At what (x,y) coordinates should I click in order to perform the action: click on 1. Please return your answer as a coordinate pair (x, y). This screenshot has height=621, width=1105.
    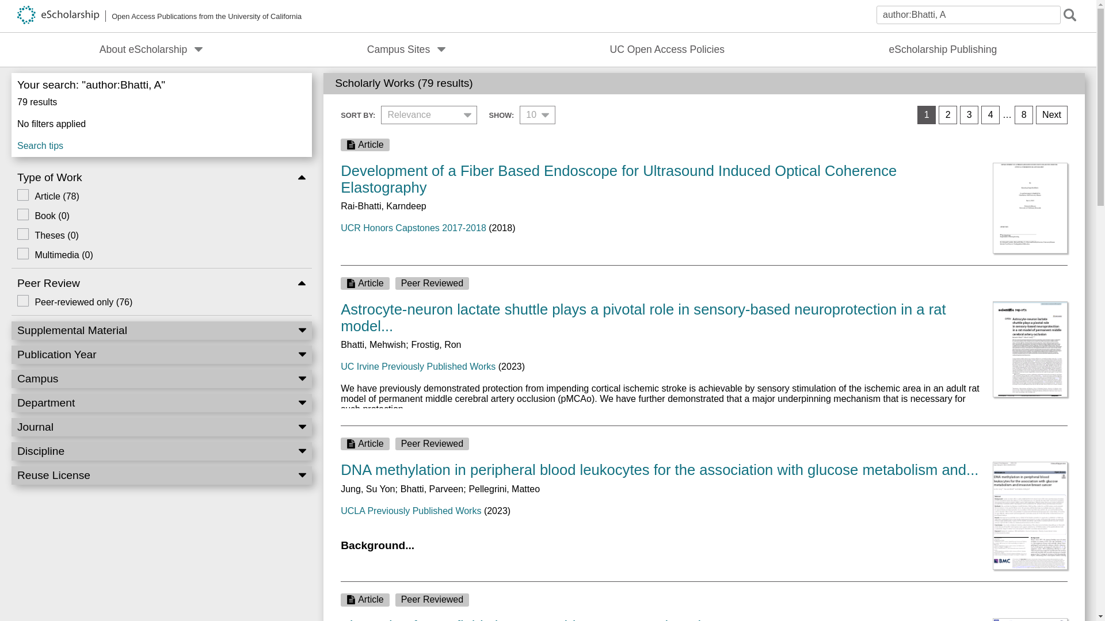
    Looking at the image, I should click on (927, 115).